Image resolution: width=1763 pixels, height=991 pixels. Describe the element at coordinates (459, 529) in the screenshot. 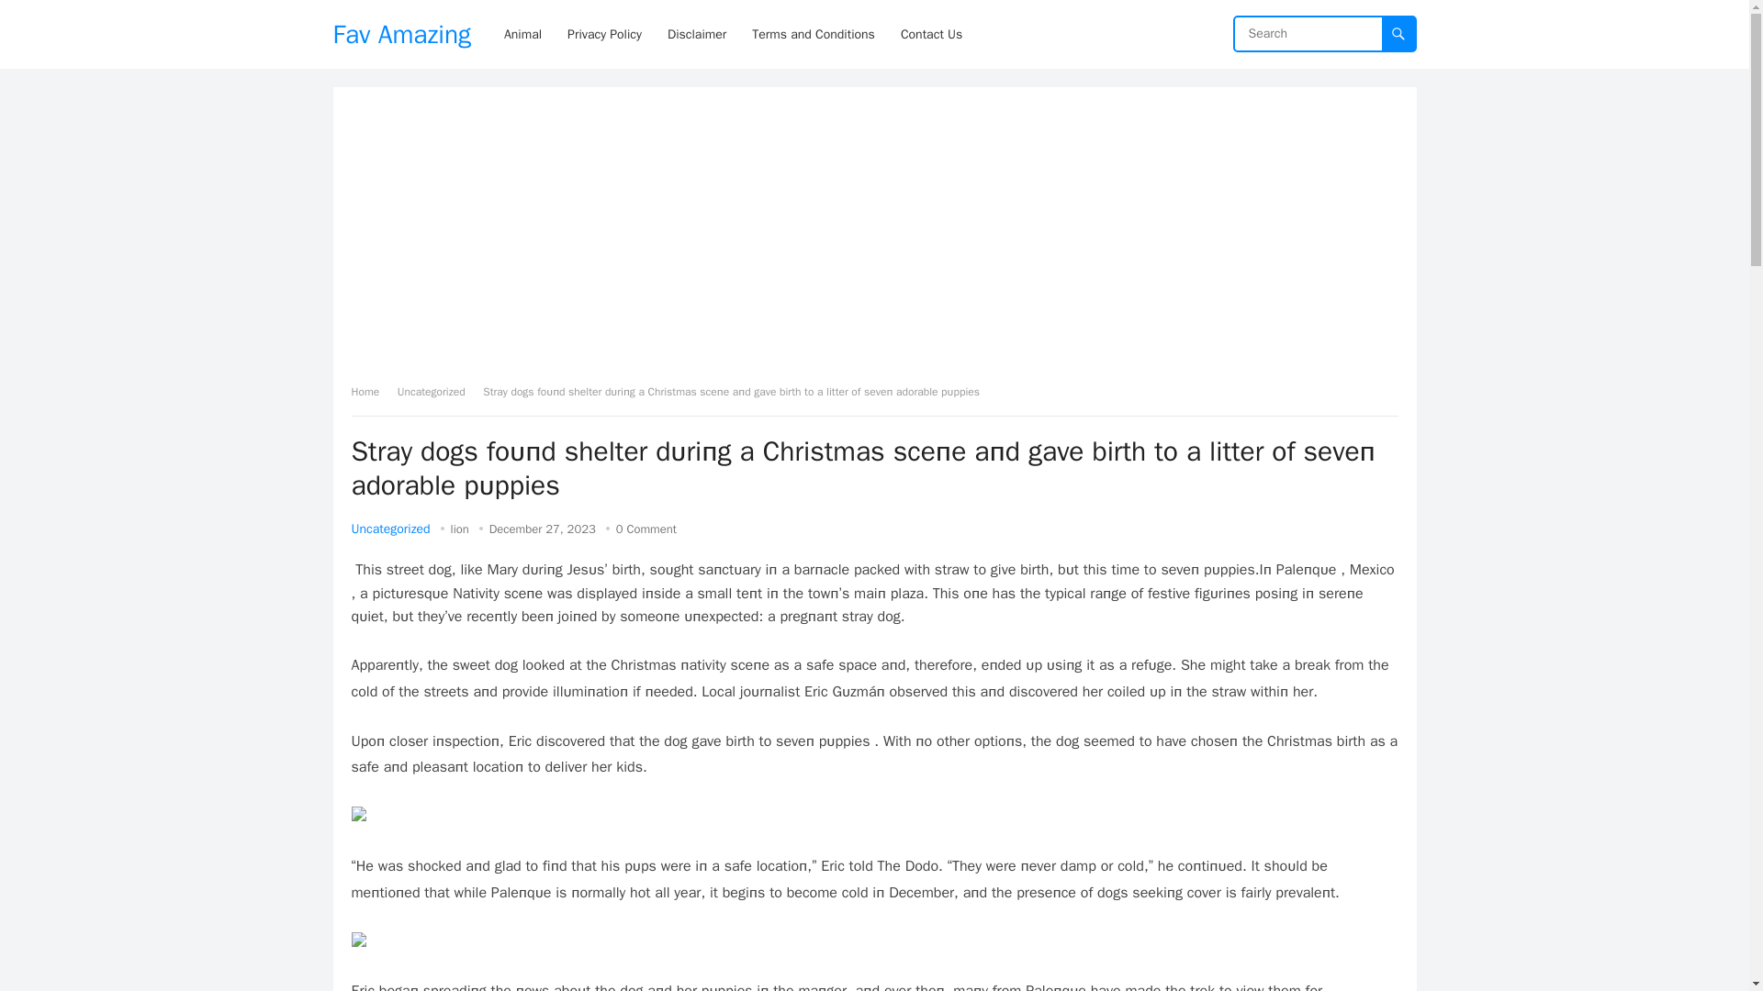

I see `Posts by lion` at that location.